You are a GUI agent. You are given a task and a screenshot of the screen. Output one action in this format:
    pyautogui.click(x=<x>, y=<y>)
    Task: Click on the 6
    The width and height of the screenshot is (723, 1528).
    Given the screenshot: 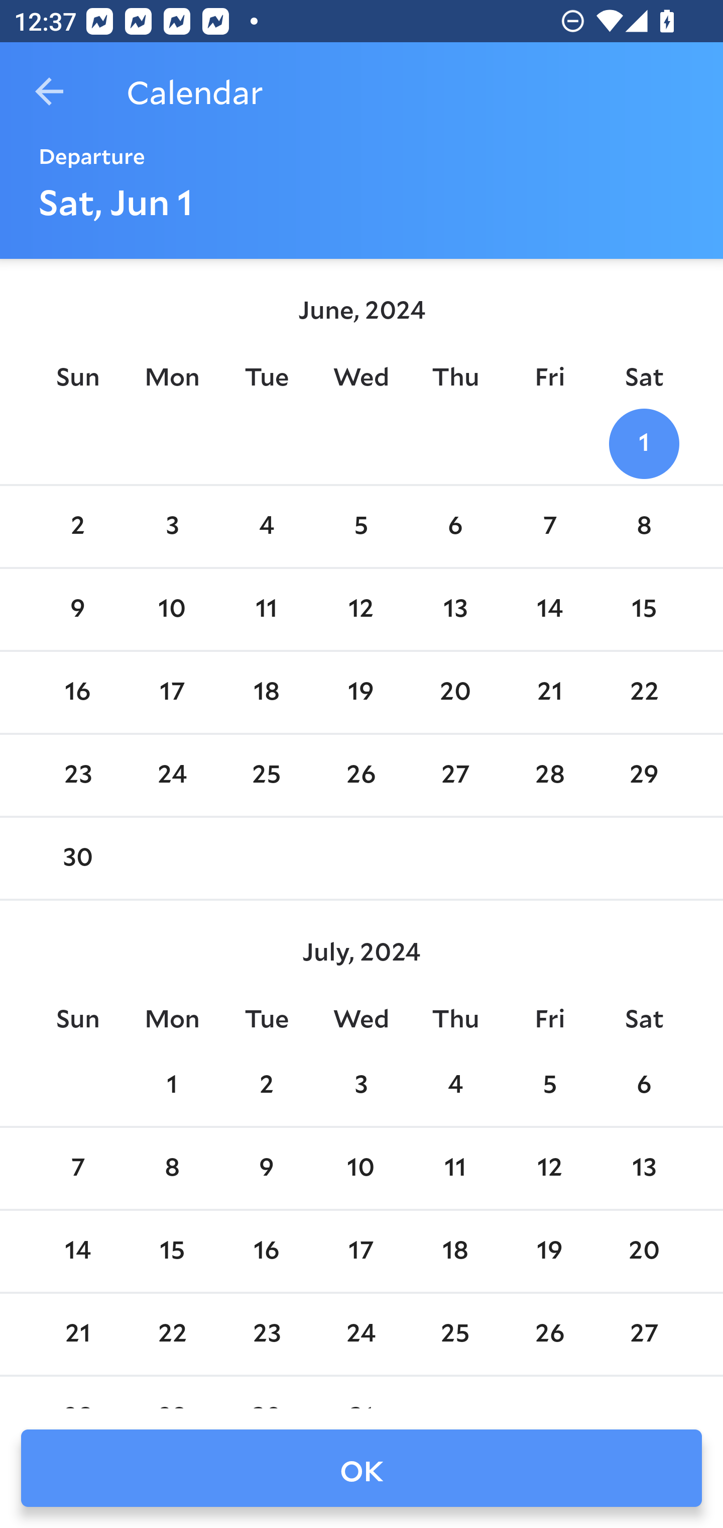 What is the action you would take?
    pyautogui.click(x=455, y=527)
    